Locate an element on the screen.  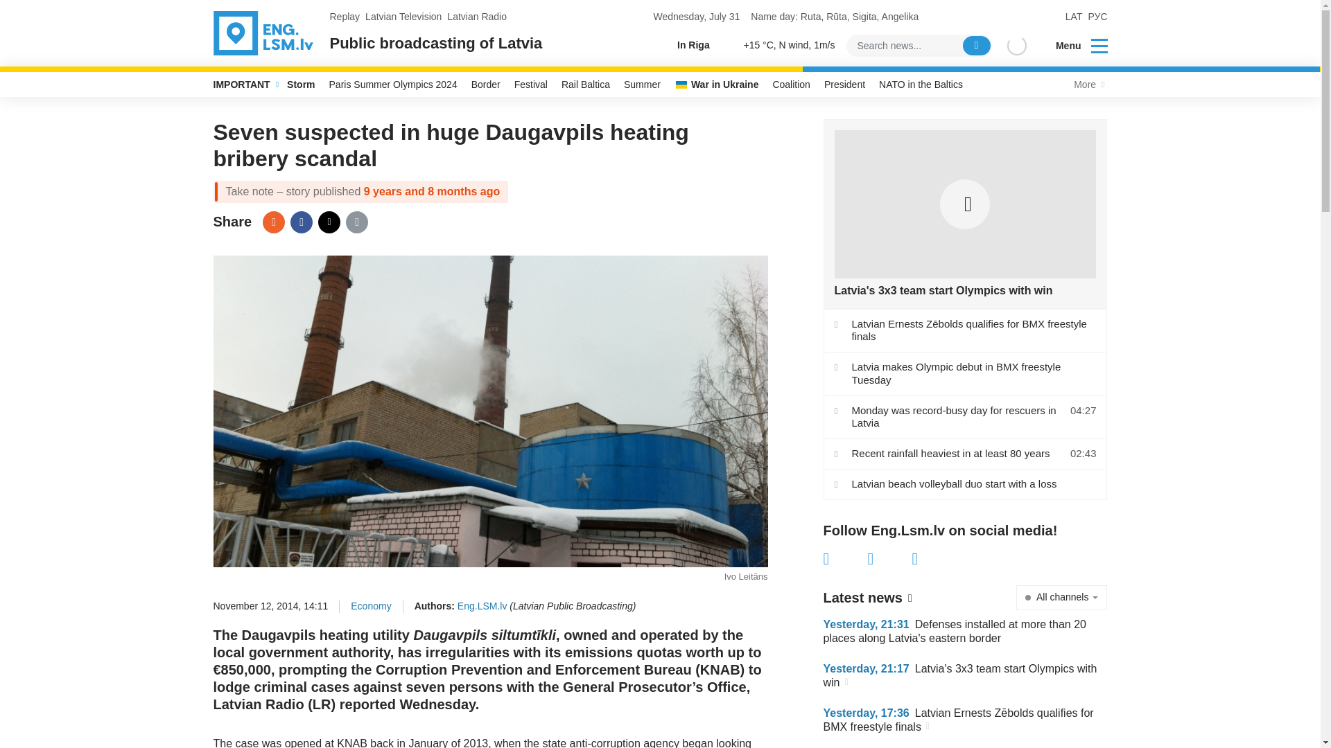
Latvian Radio is located at coordinates (477, 17).